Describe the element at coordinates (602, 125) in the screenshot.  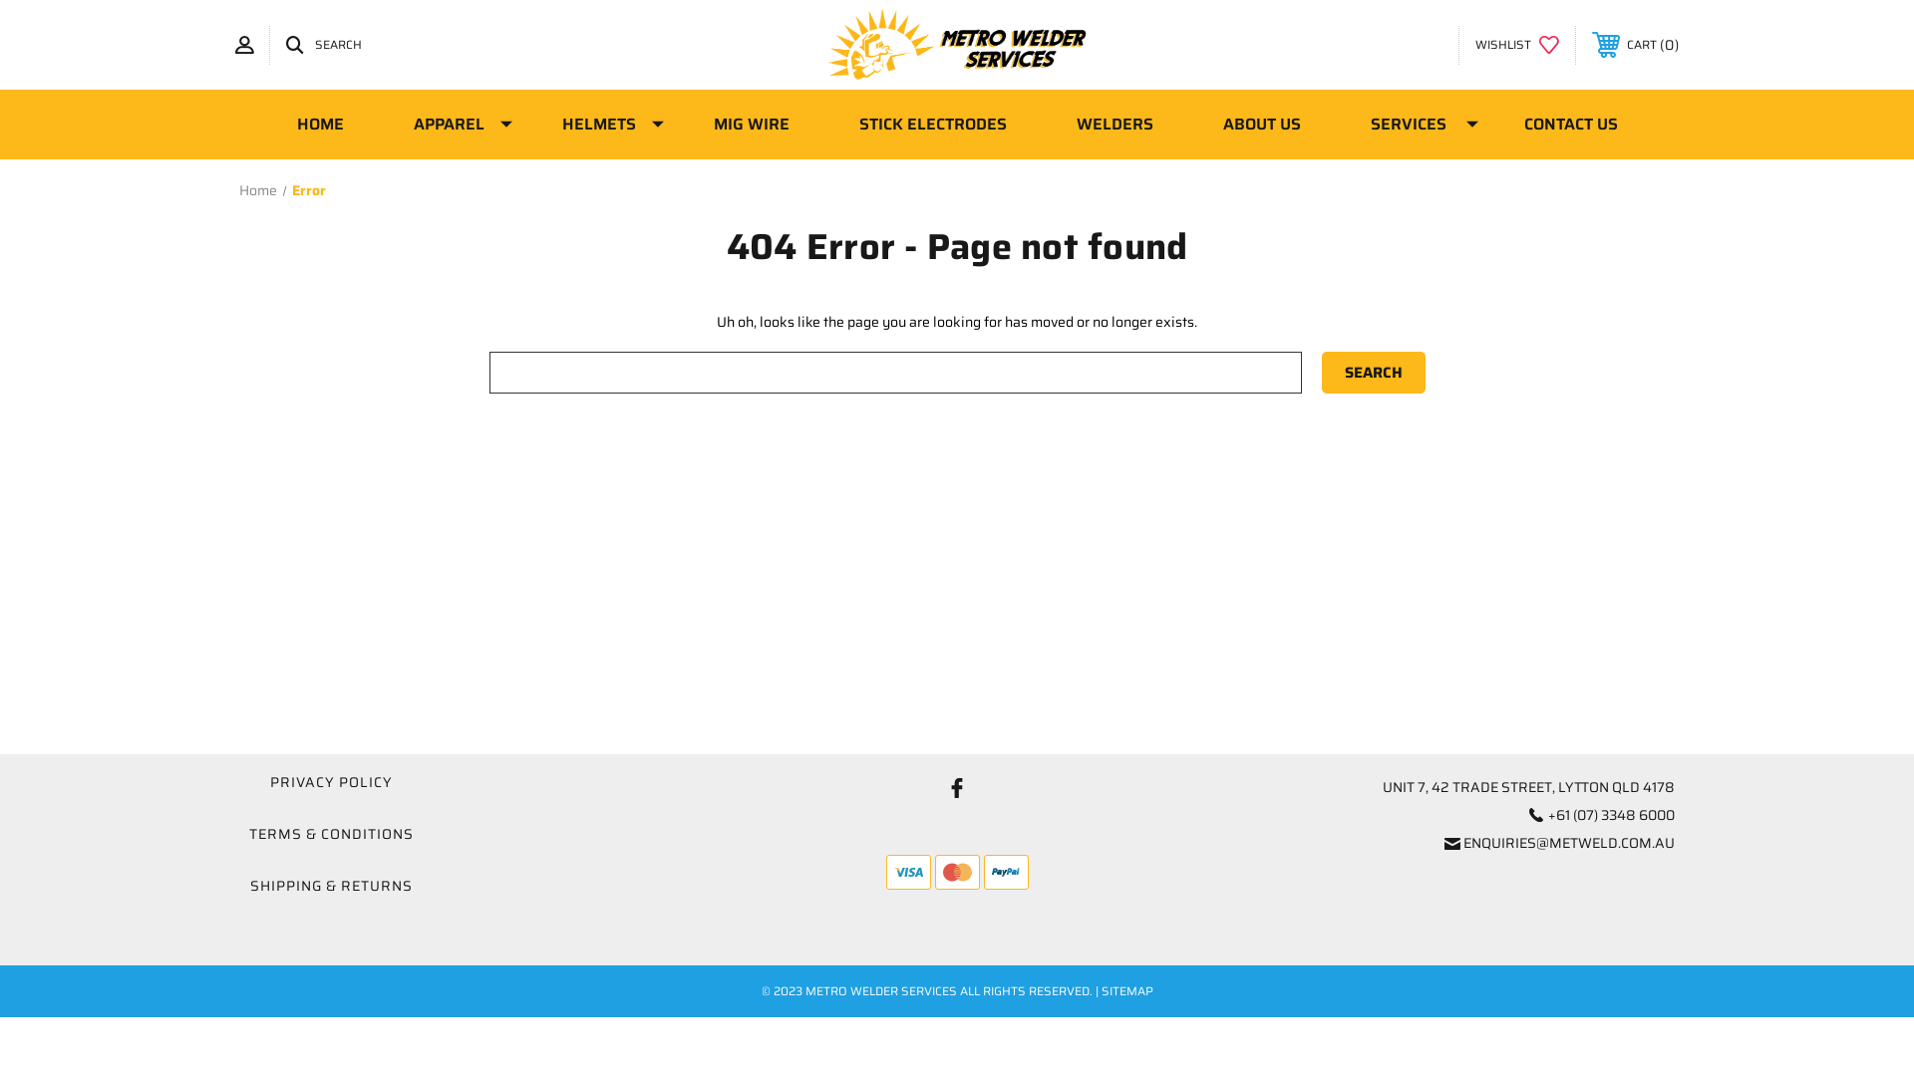
I see `HELMETS` at that location.